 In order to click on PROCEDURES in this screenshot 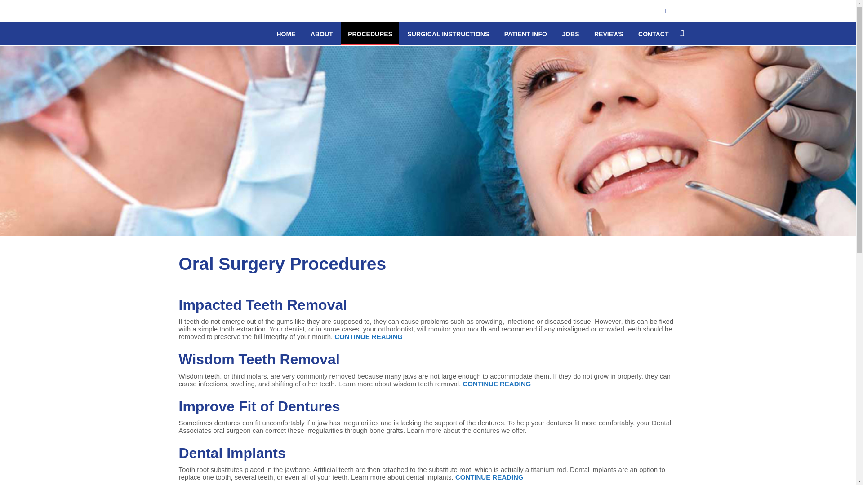, I will do `click(369, 34)`.